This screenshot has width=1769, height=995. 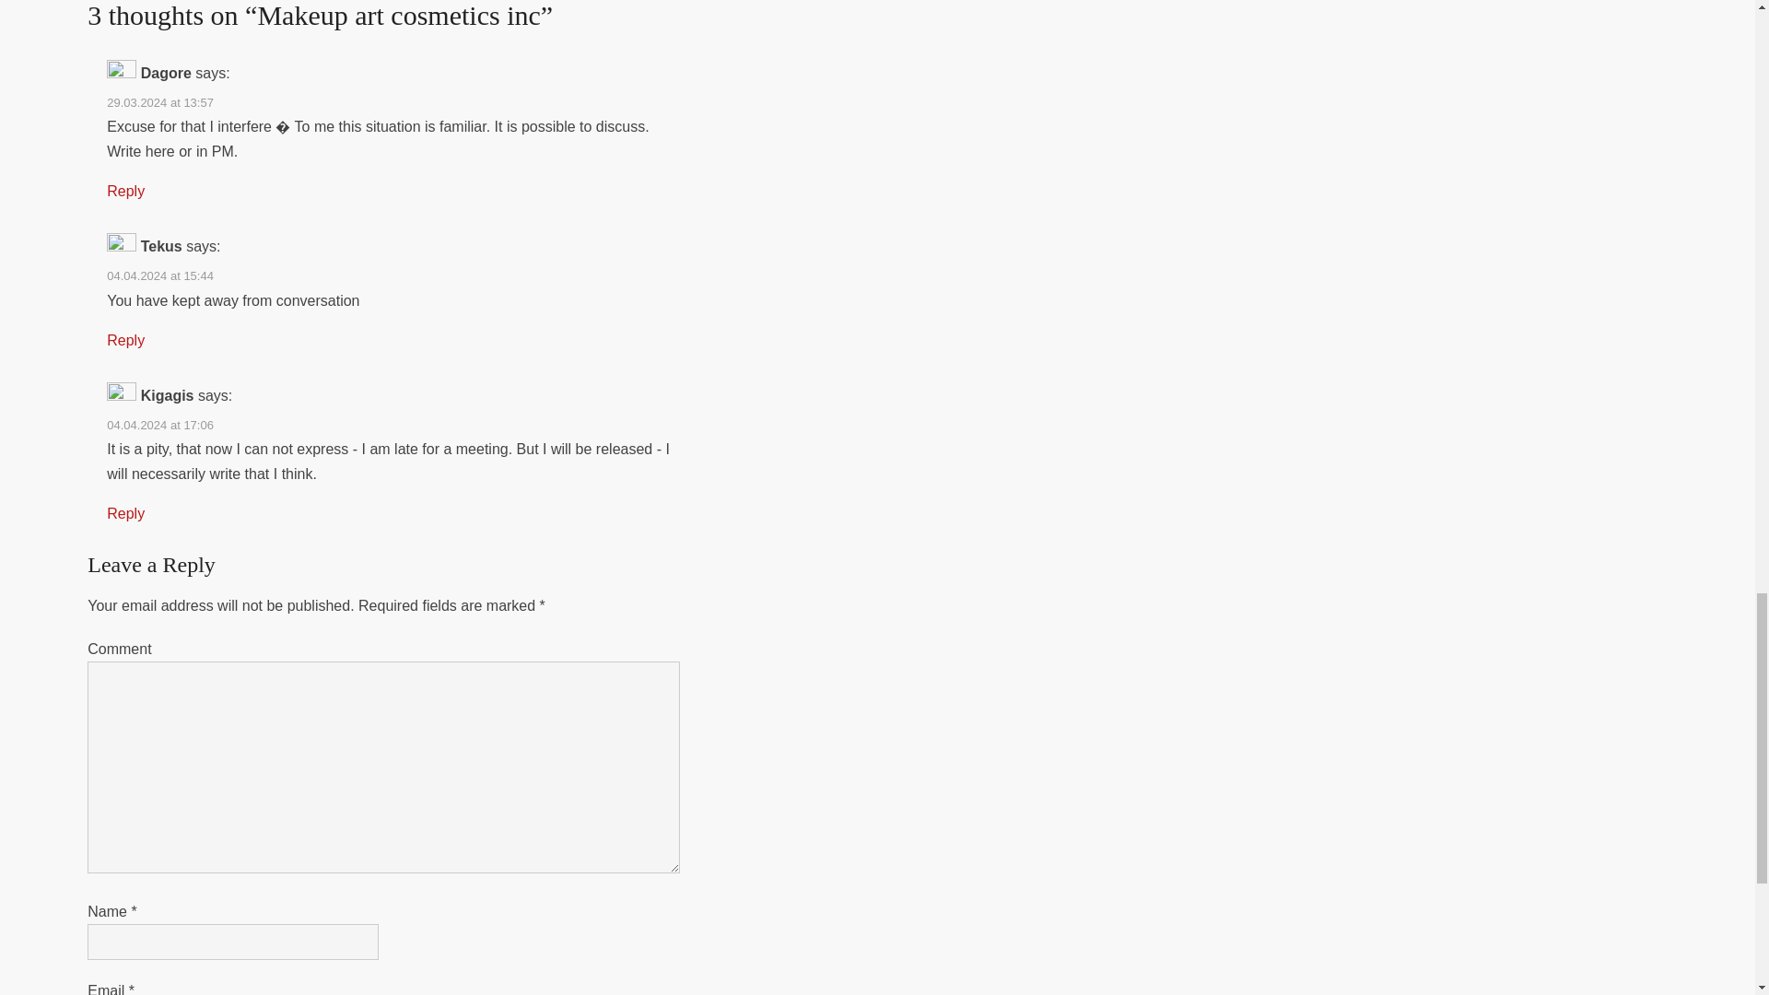 What do you see at coordinates (125, 512) in the screenshot?
I see `Reply` at bounding box center [125, 512].